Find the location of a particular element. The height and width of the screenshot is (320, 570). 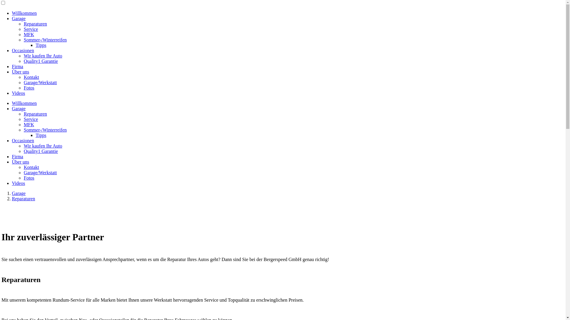

Willkommen is located at coordinates (24, 103).